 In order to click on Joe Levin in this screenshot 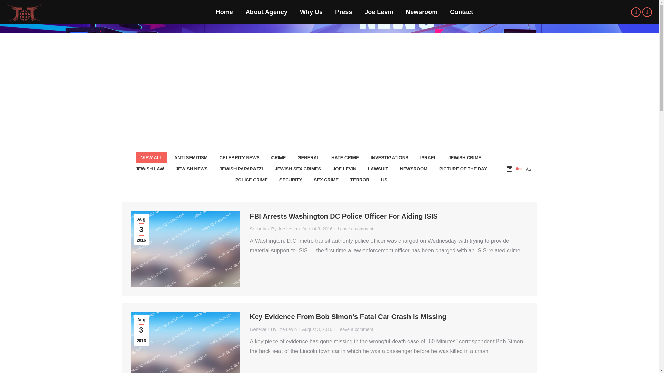, I will do `click(379, 12)`.